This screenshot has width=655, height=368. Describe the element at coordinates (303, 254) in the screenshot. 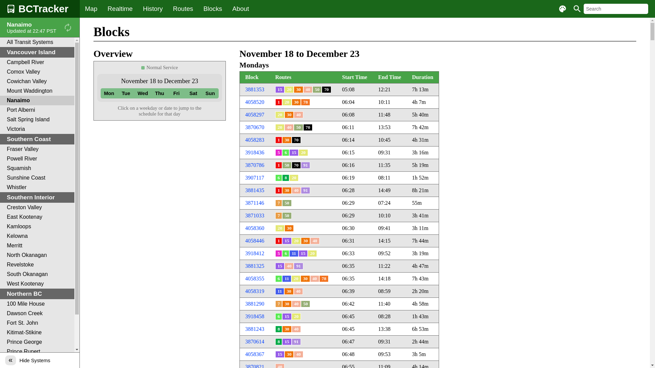

I see `15` at that location.